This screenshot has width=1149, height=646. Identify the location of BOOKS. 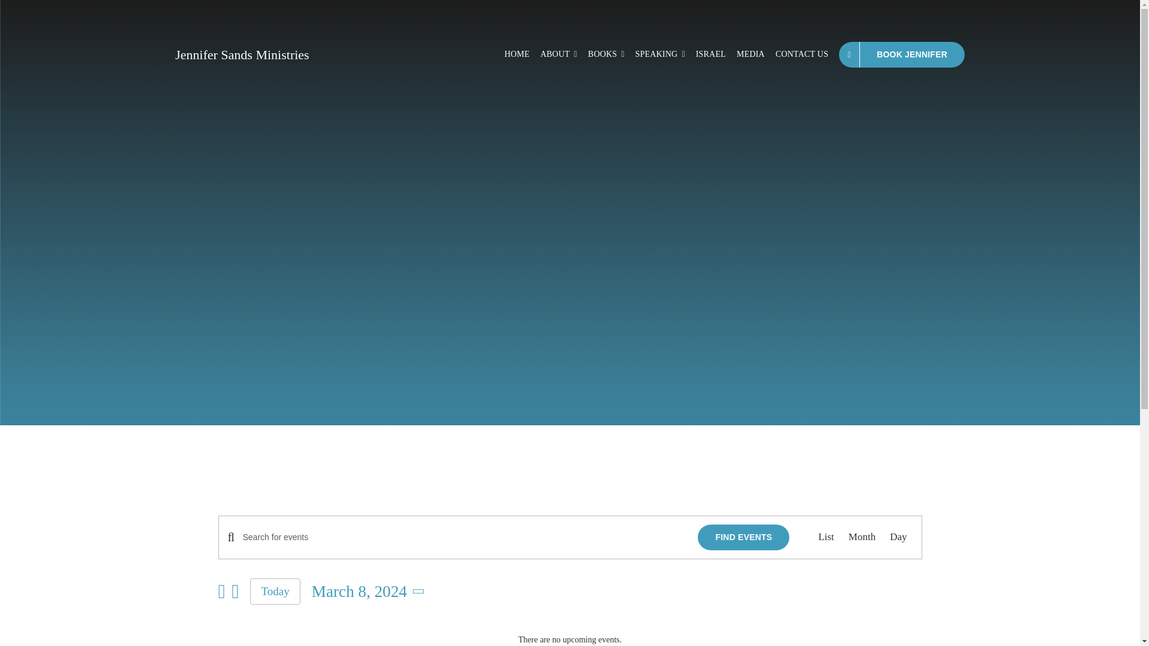
(607, 55).